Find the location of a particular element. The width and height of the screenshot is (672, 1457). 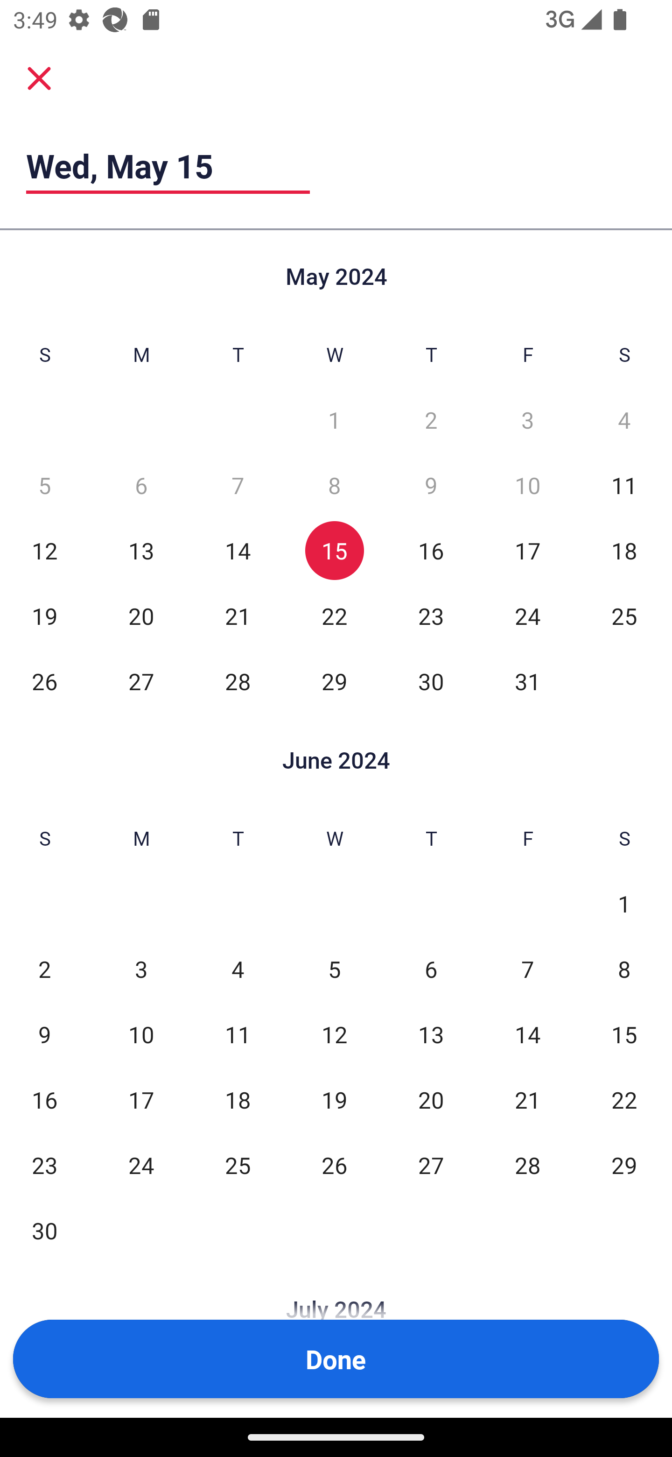

Wed, May 15 is located at coordinates (168, 166).